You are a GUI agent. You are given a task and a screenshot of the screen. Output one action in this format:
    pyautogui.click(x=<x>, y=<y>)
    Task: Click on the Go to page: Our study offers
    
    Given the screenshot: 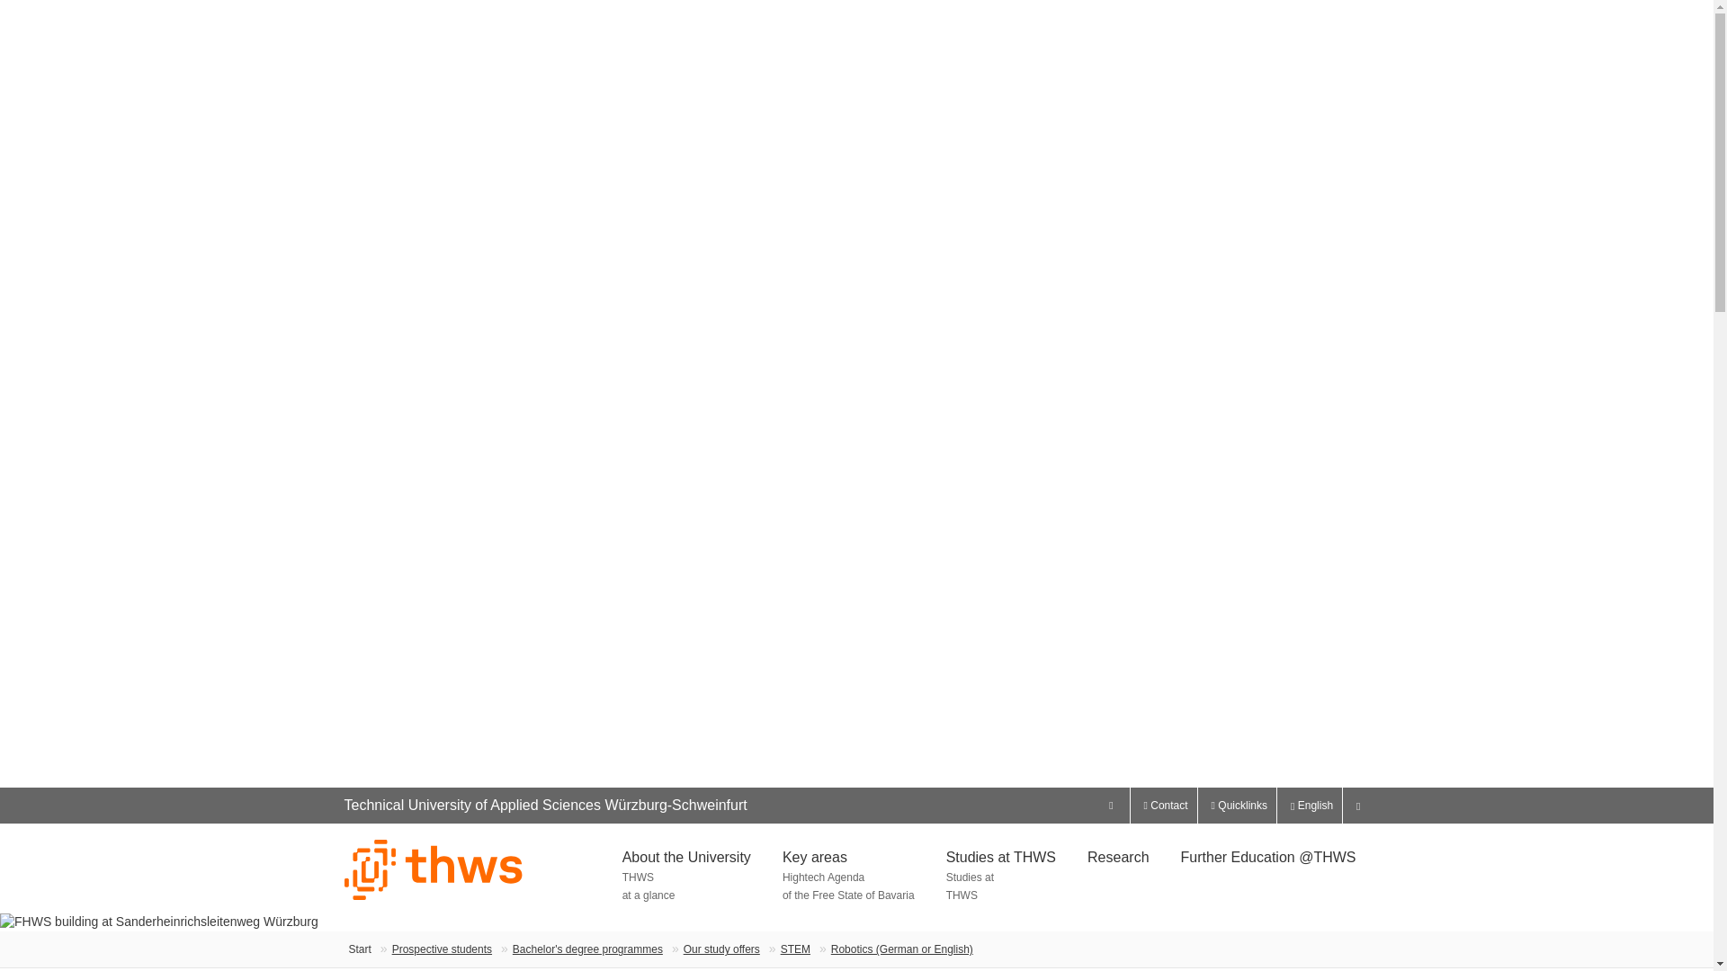 What is the action you would take?
    pyautogui.click(x=721, y=949)
    